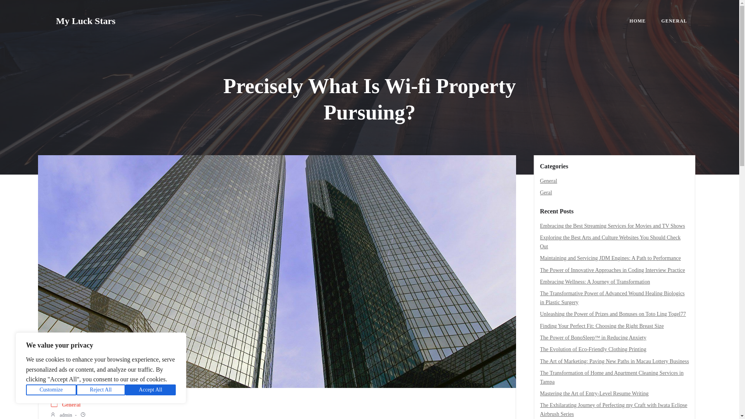 Image resolution: width=745 pixels, height=419 pixels. What do you see at coordinates (638, 21) in the screenshot?
I see `HOME` at bounding box center [638, 21].